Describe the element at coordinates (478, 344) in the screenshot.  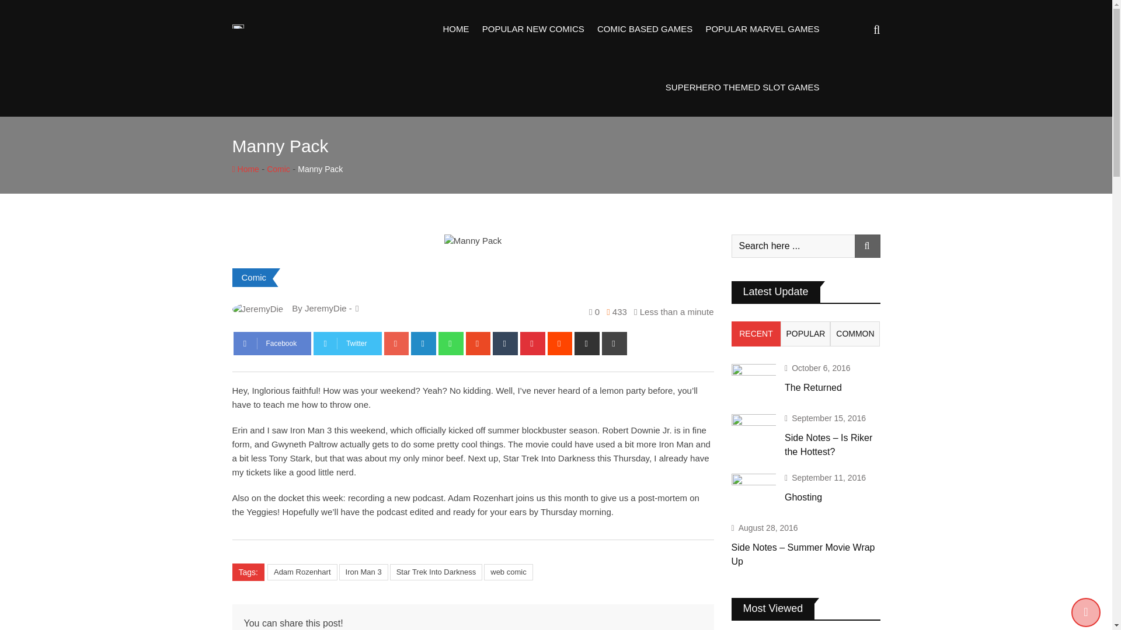
I see `StumbleUpon` at that location.